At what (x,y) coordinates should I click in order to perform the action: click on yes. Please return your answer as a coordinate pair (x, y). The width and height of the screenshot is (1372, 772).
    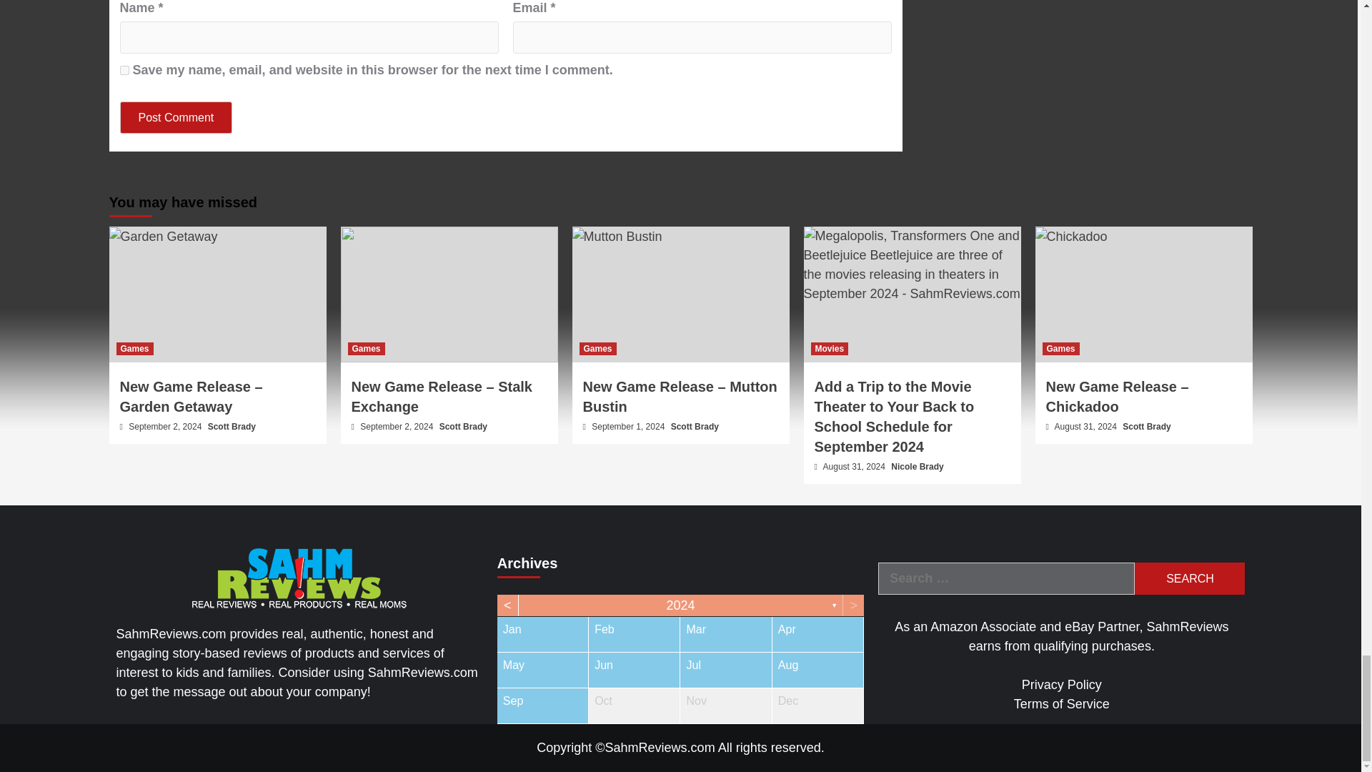
    Looking at the image, I should click on (124, 70).